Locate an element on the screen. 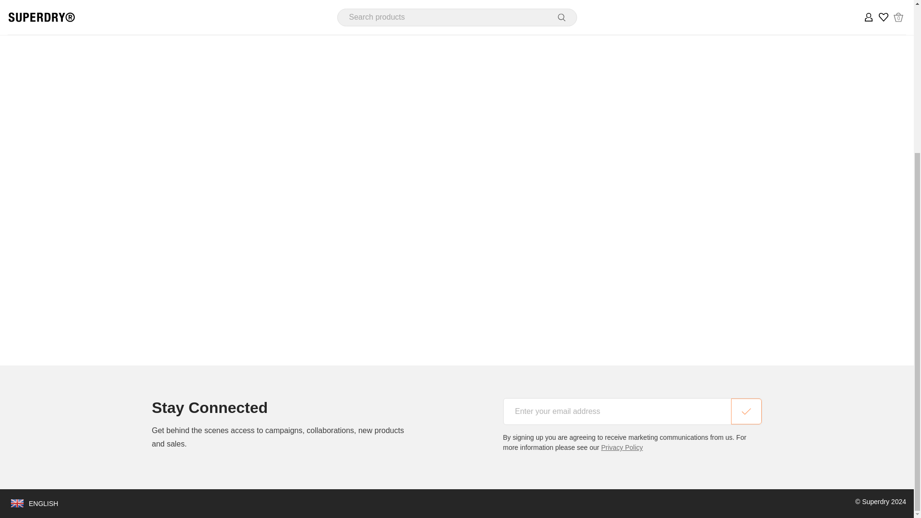  Privacy Policy is located at coordinates (622, 447).